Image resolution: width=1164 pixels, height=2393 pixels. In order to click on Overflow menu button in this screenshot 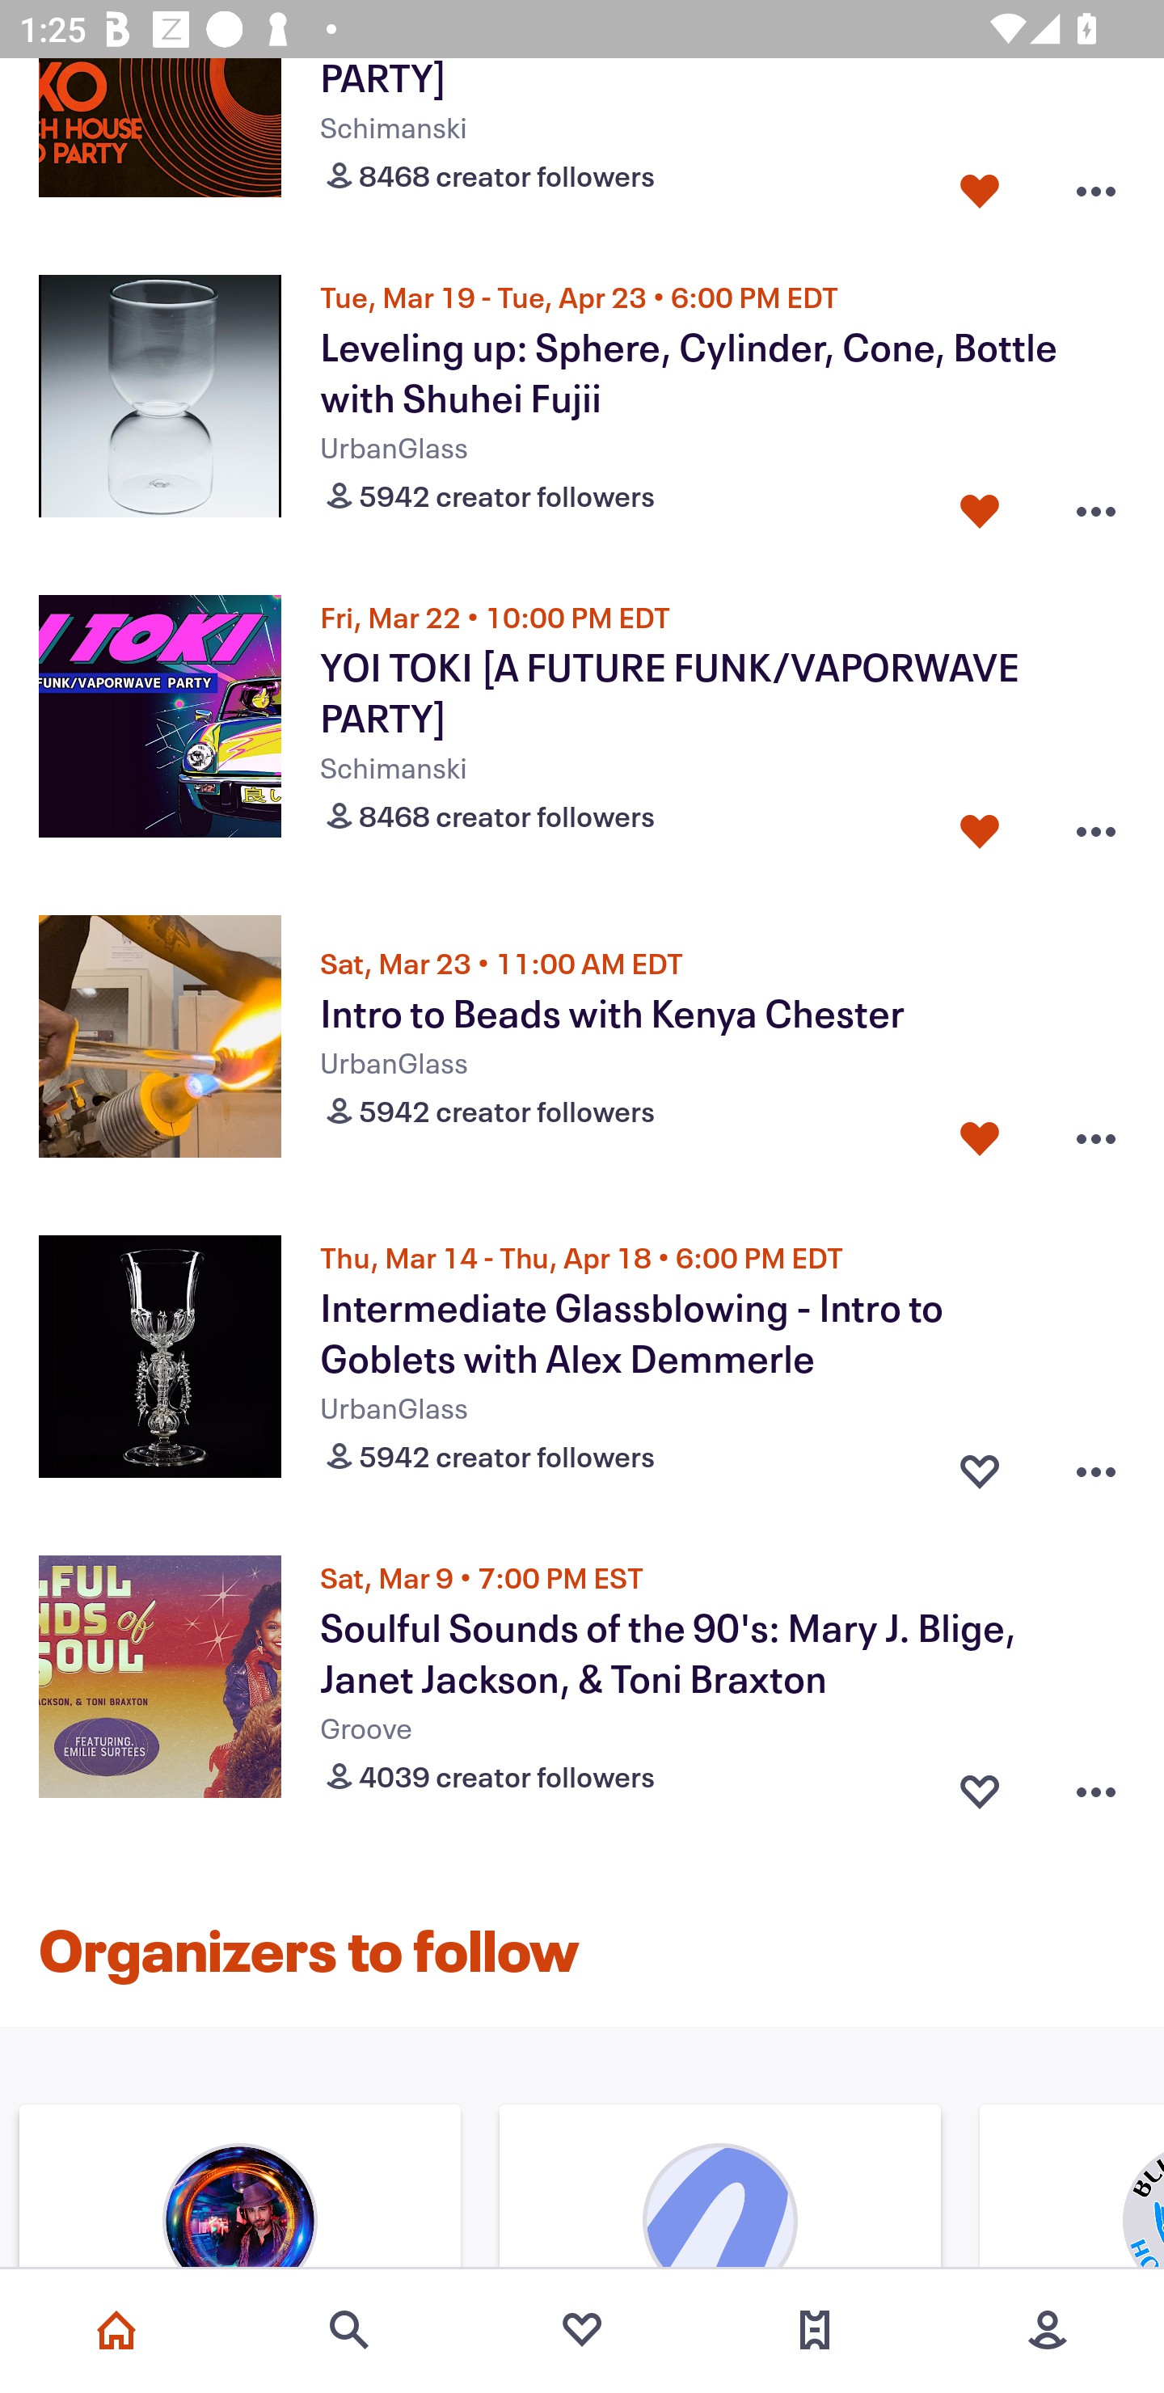, I will do `click(1096, 1465)`.